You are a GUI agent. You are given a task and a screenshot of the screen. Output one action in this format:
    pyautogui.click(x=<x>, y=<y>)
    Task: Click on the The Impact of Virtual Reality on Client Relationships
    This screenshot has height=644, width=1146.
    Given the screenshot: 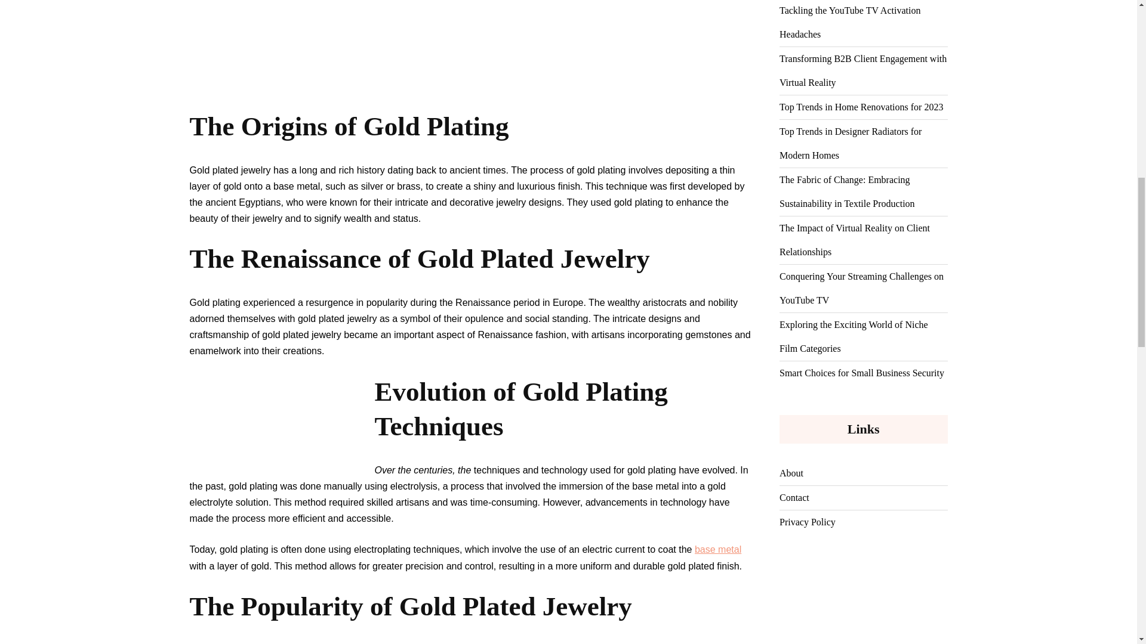 What is the action you would take?
    pyautogui.click(x=863, y=240)
    